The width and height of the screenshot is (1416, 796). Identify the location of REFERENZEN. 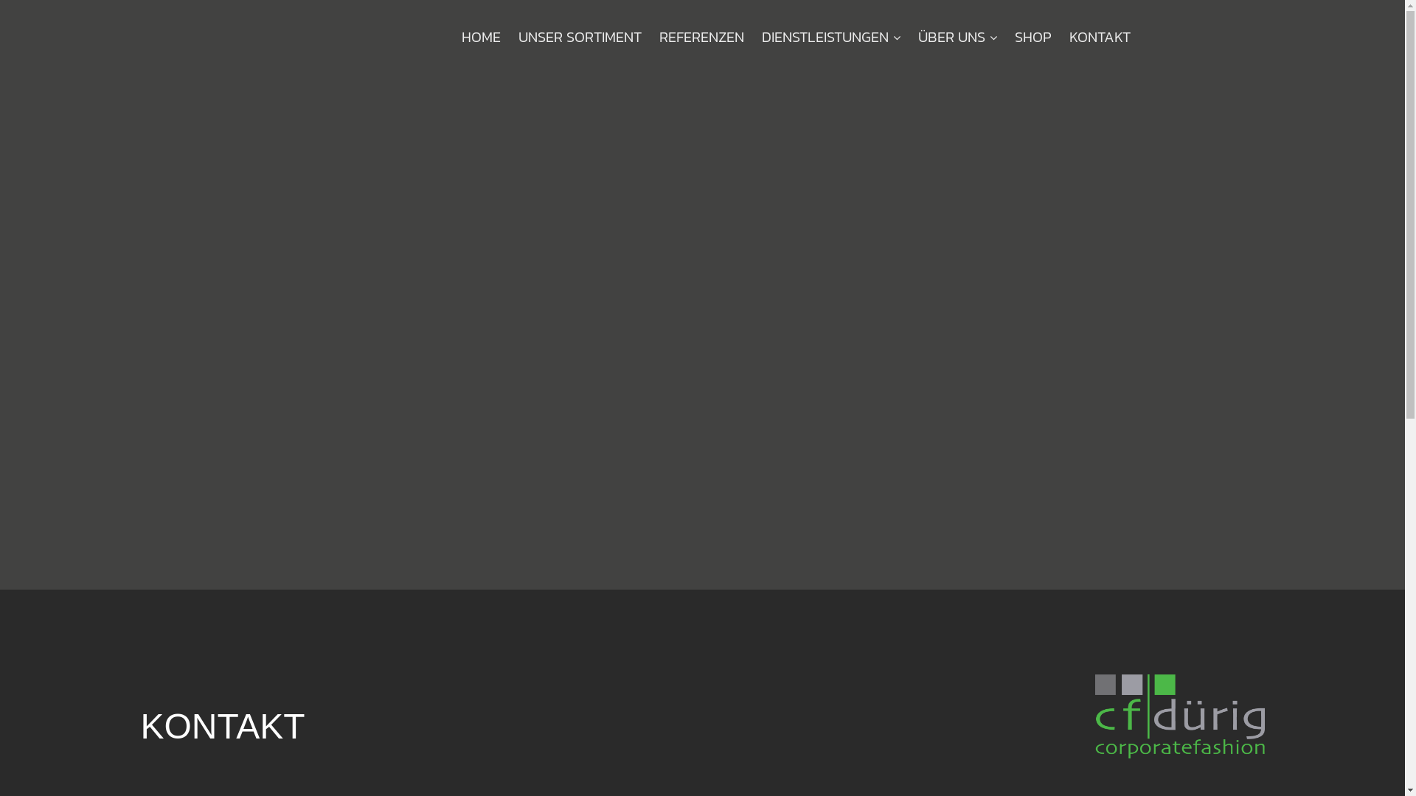
(702, 37).